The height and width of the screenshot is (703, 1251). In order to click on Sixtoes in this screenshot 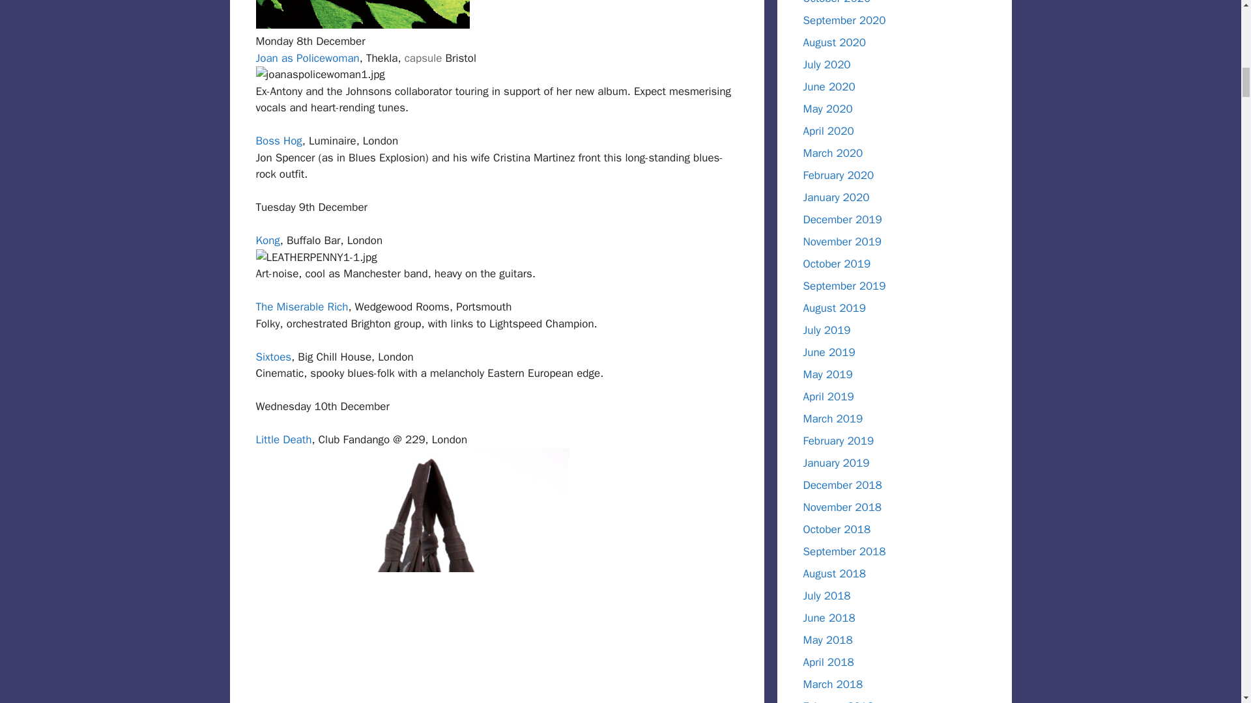, I will do `click(273, 357)`.